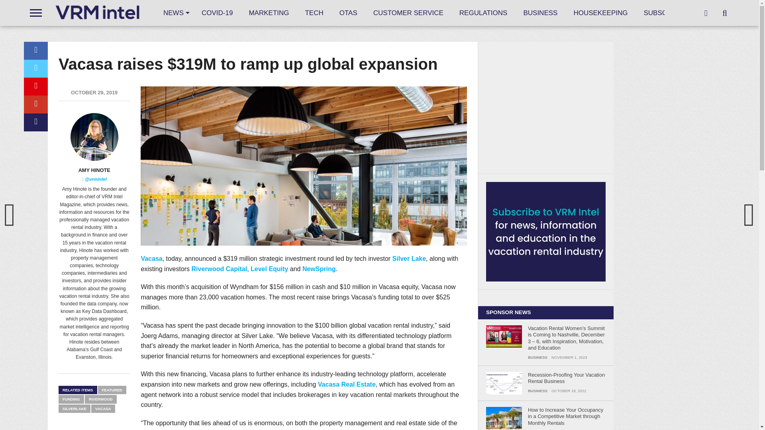 The width and height of the screenshot is (765, 430). I want to click on Tweet This Post, so click(35, 68).